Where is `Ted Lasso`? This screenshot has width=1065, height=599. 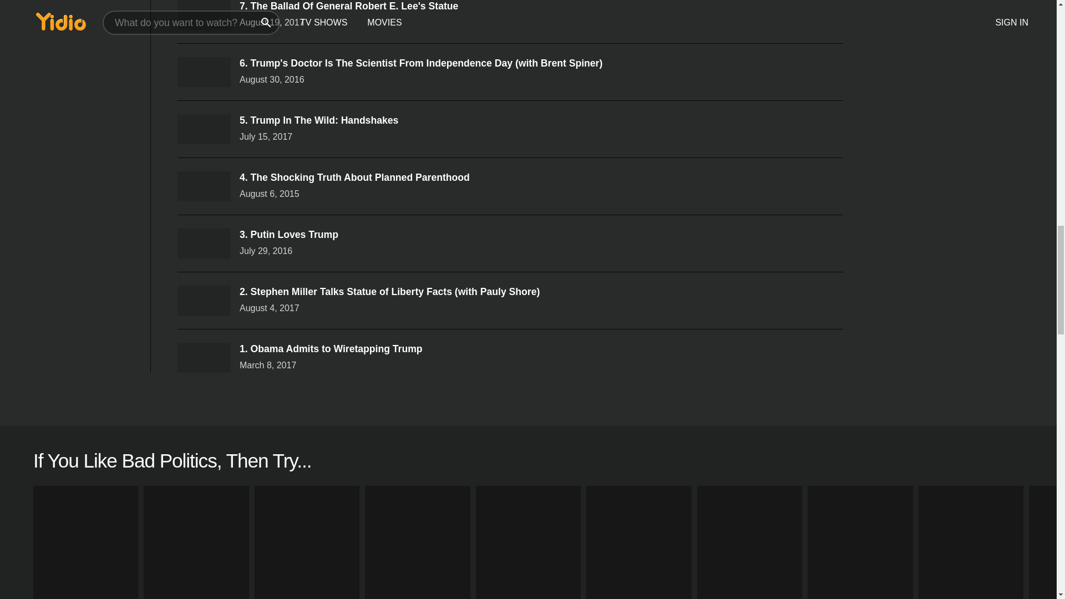 Ted Lasso is located at coordinates (85, 542).